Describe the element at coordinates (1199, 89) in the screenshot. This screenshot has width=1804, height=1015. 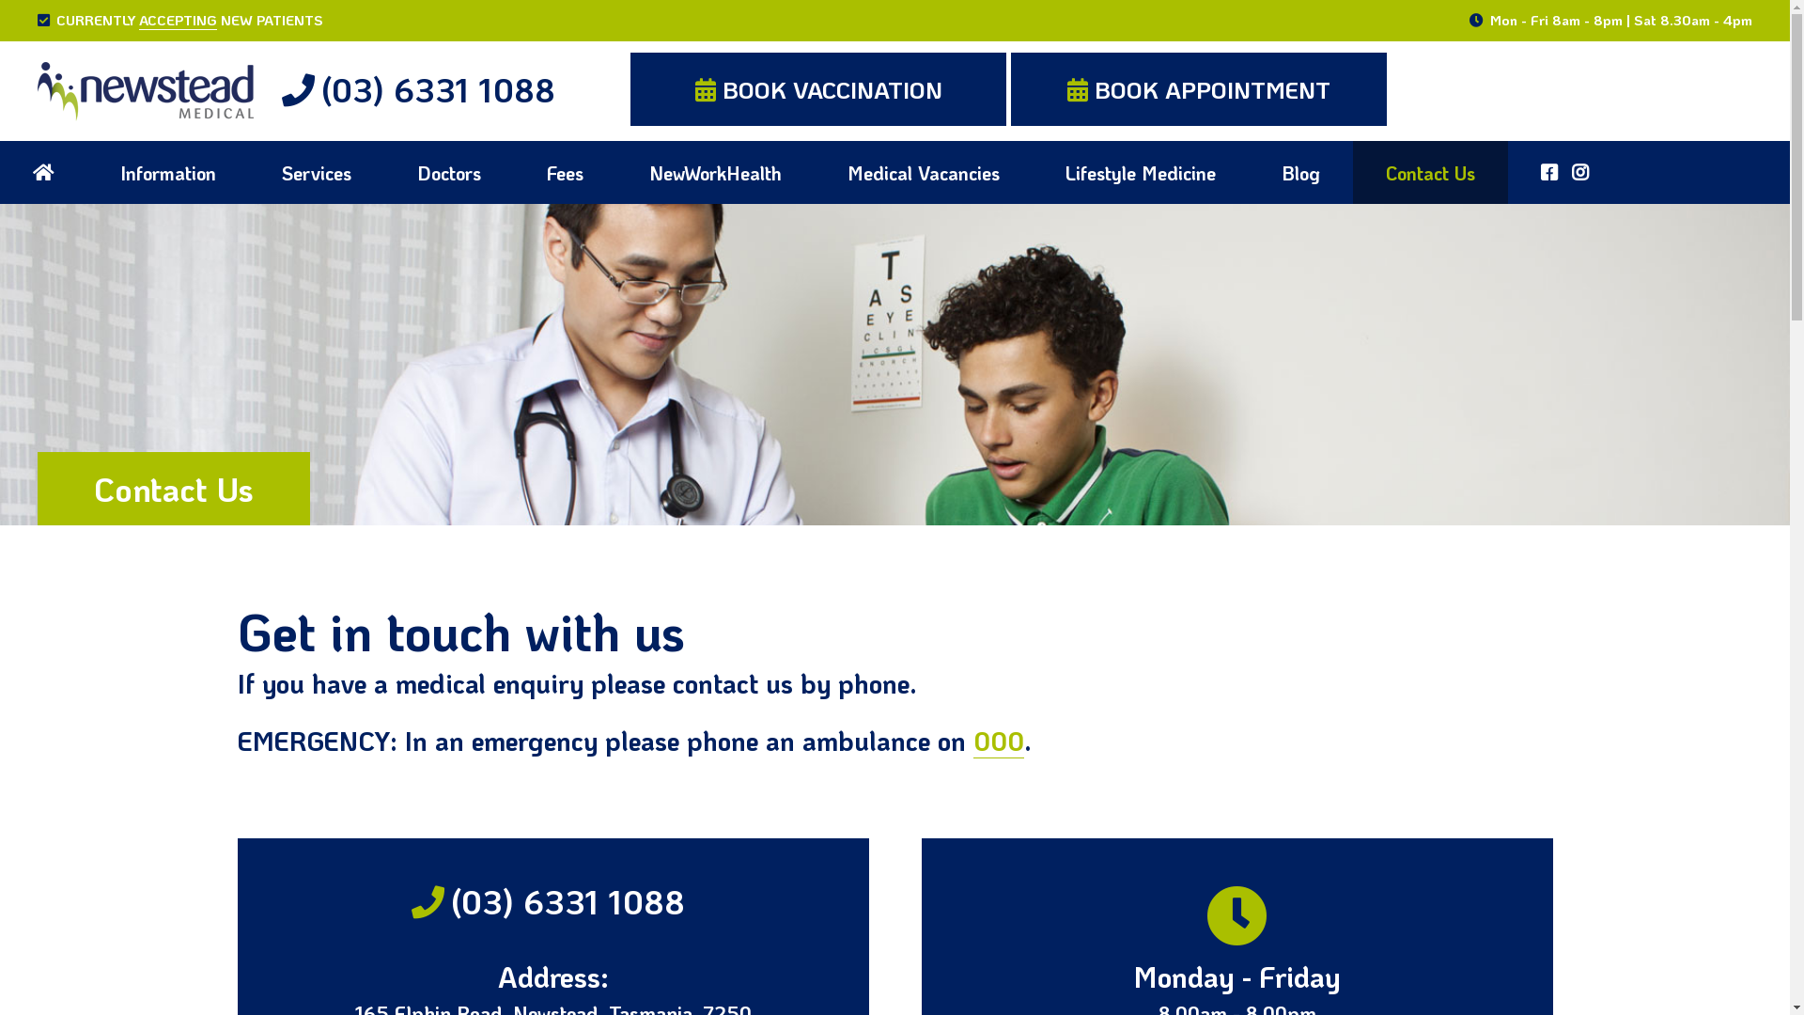
I see `BOOK APPOINTMENT` at that location.